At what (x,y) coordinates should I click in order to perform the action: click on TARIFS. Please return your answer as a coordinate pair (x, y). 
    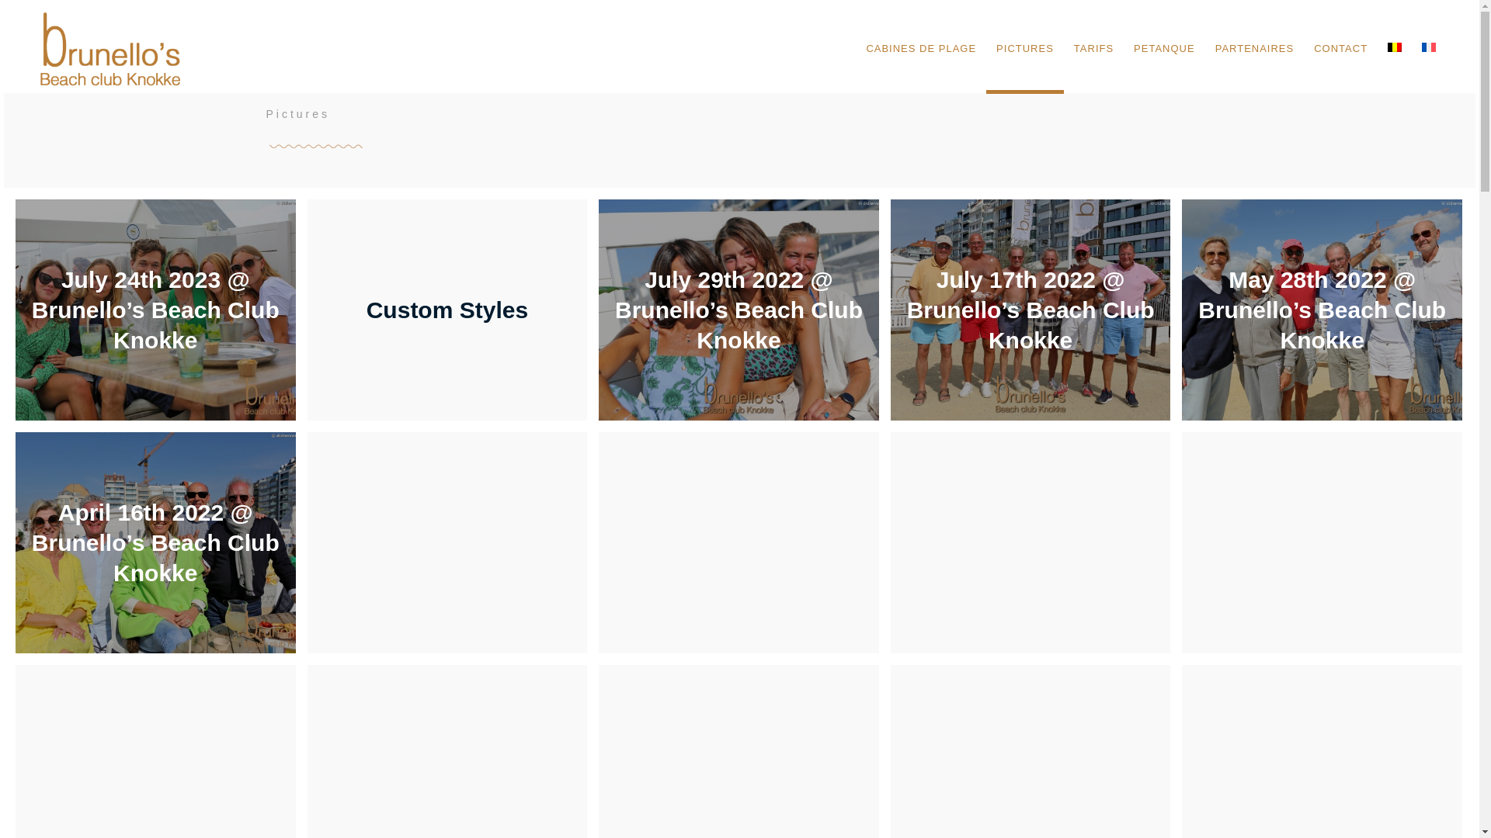
    Looking at the image, I should click on (1093, 48).